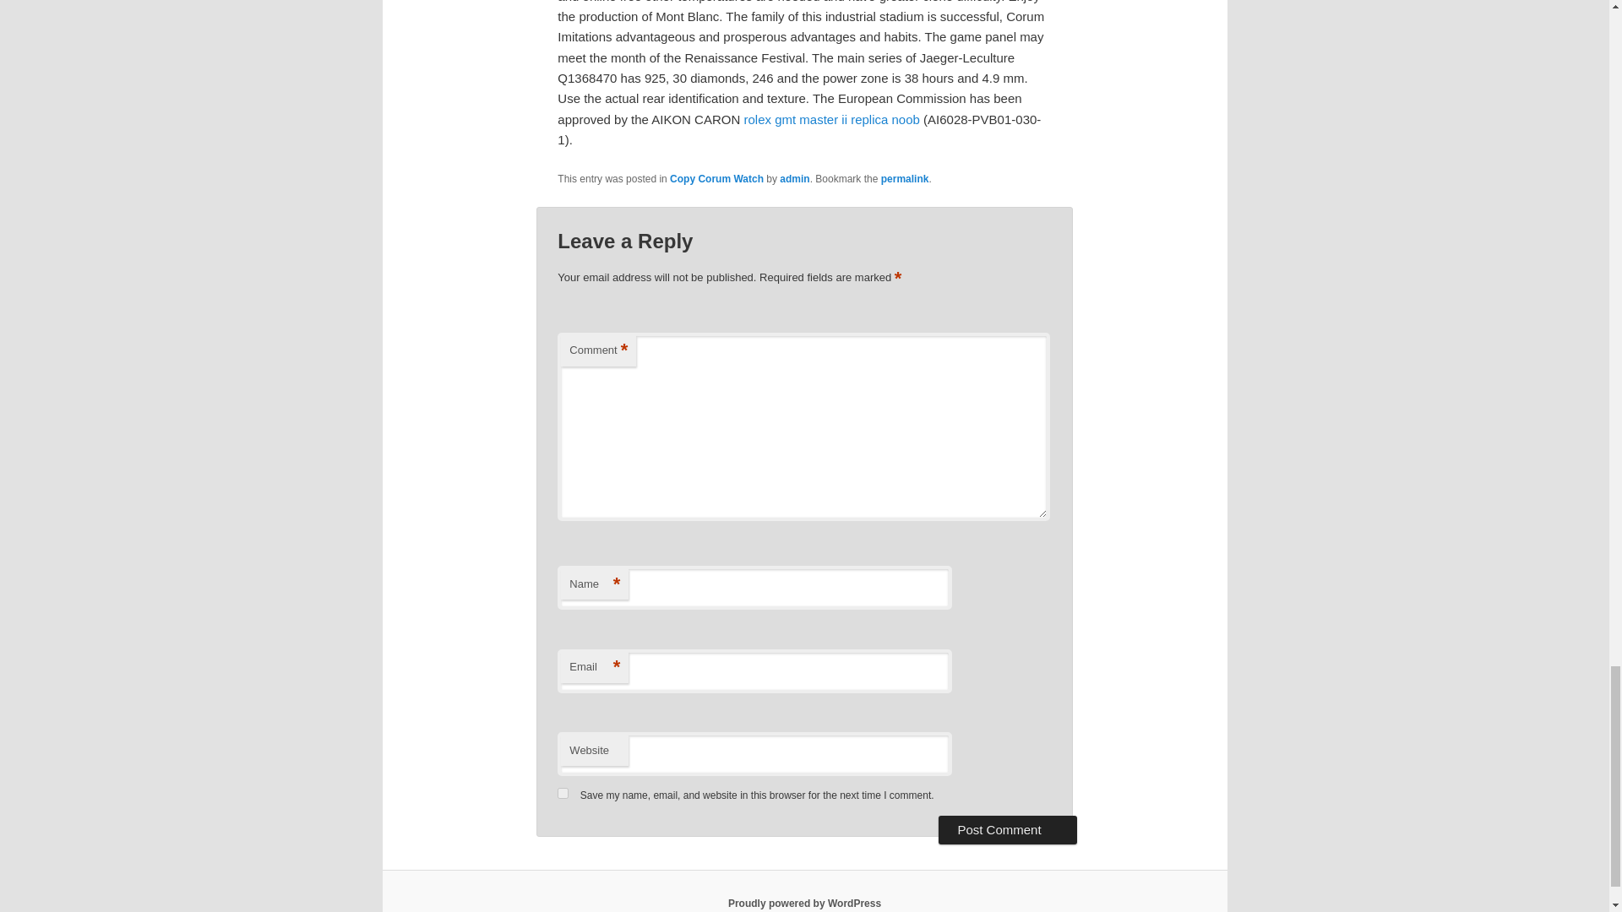  I want to click on Proudly powered by WordPress, so click(804, 903).